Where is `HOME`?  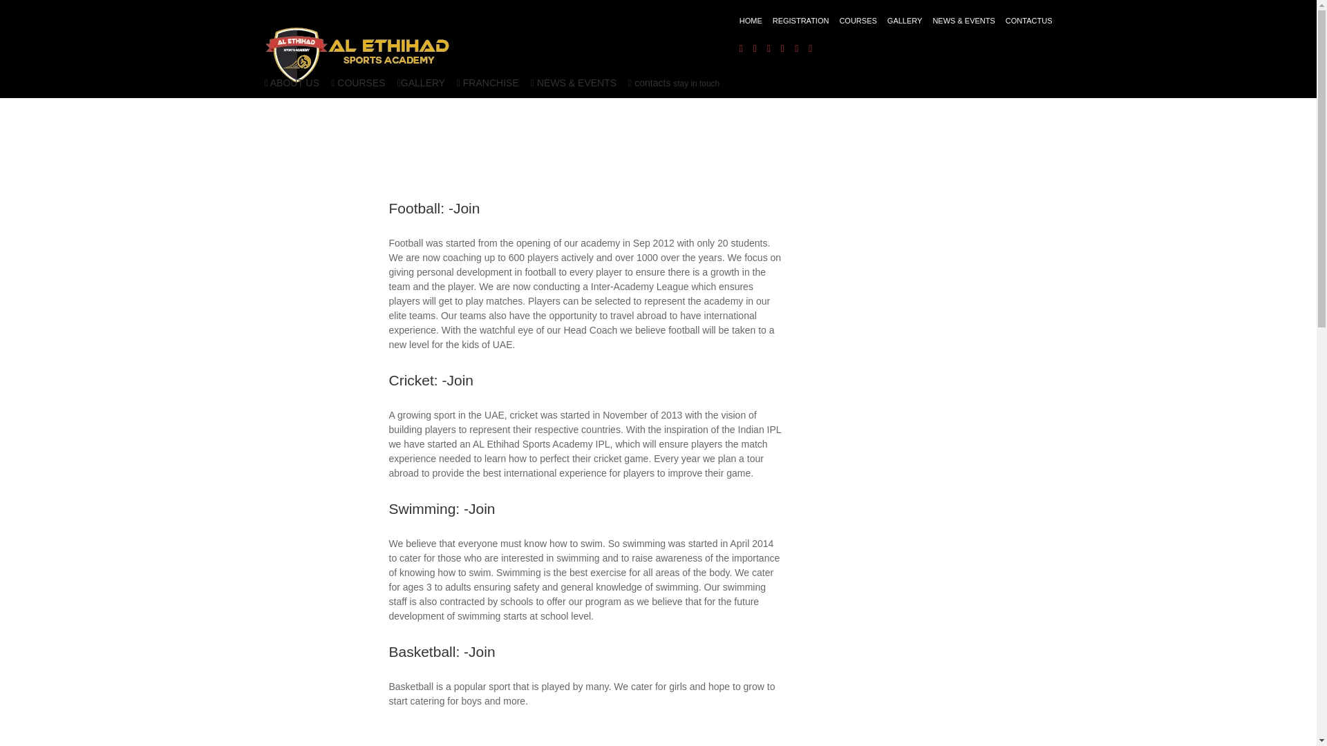
HOME is located at coordinates (751, 21).